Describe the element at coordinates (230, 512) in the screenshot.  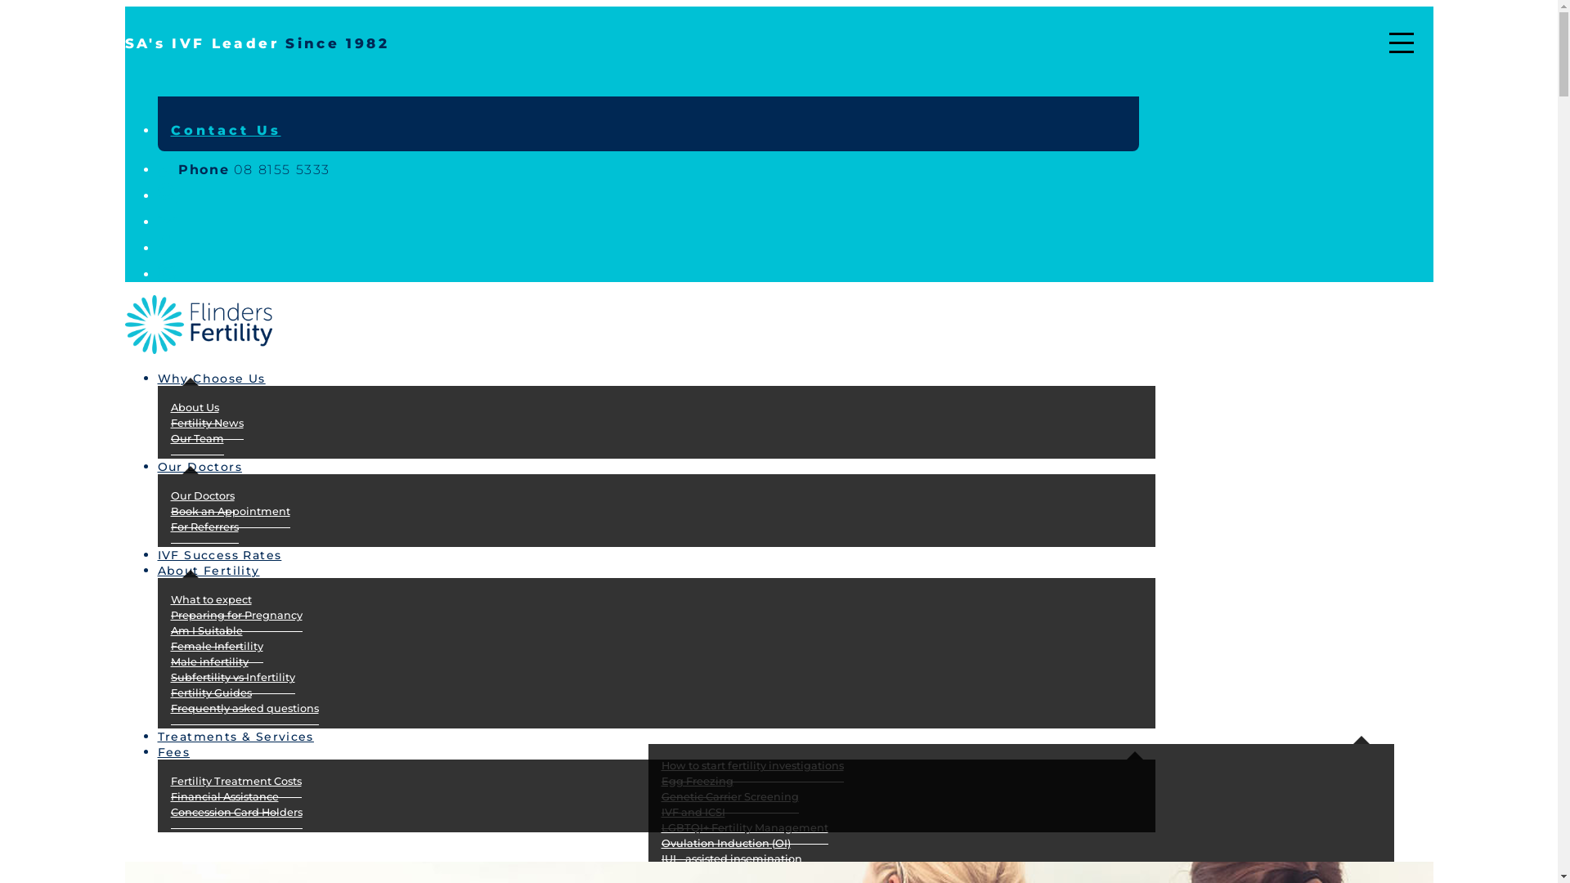
I see `Book an Appointment` at that location.